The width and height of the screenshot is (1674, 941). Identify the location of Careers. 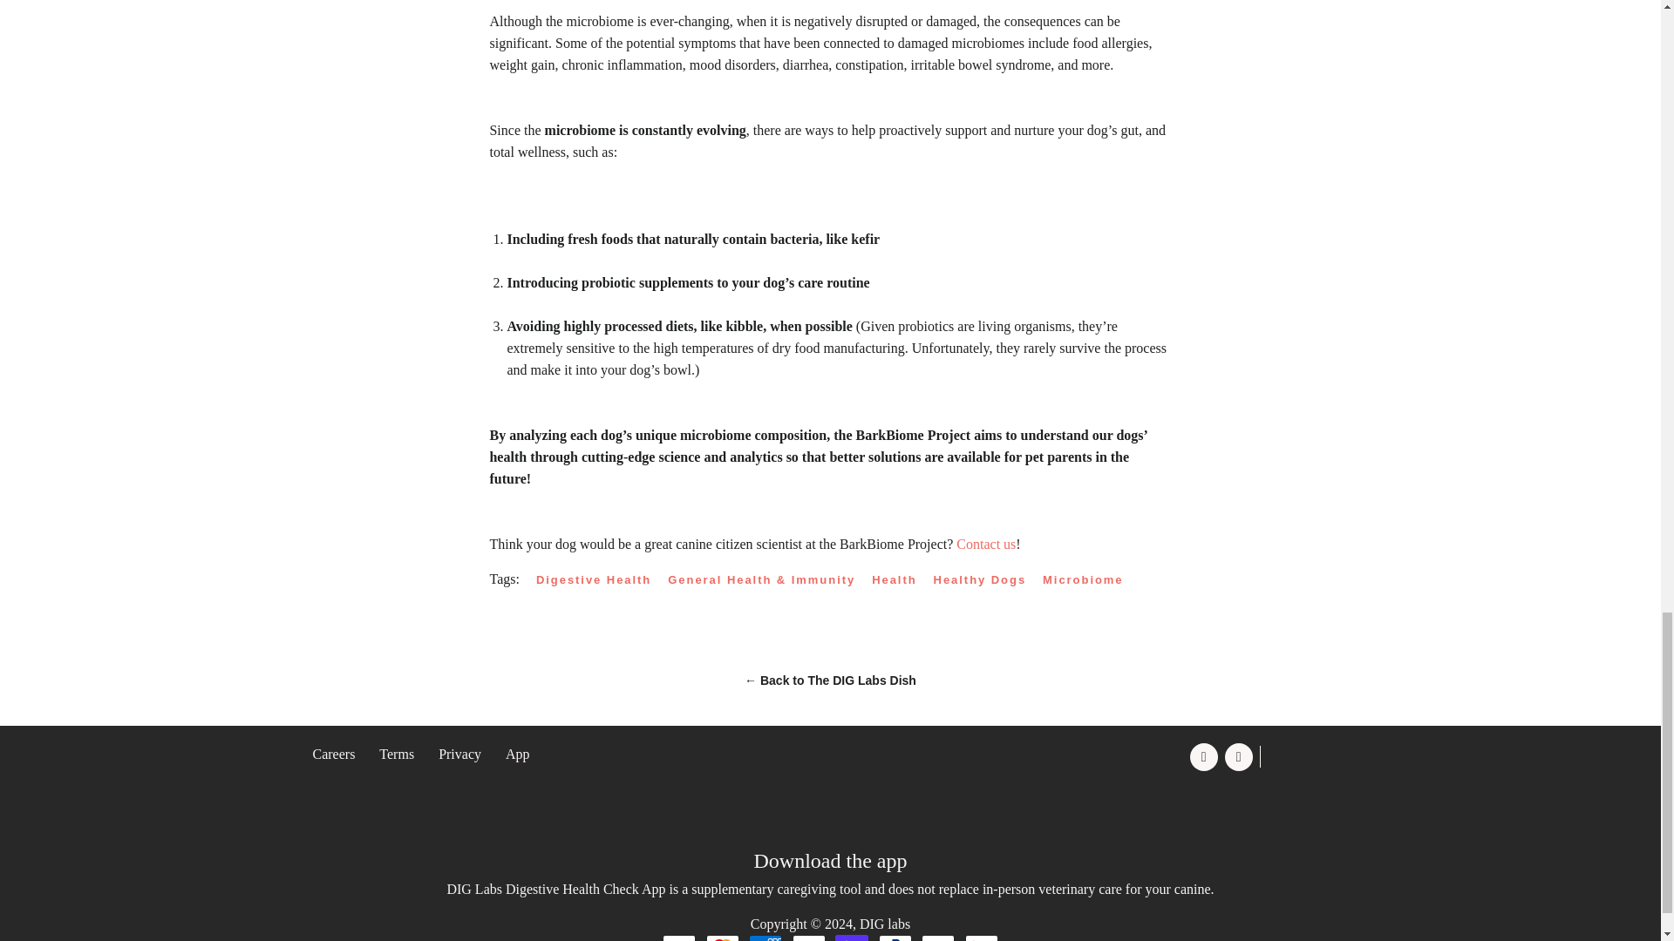
(333, 754).